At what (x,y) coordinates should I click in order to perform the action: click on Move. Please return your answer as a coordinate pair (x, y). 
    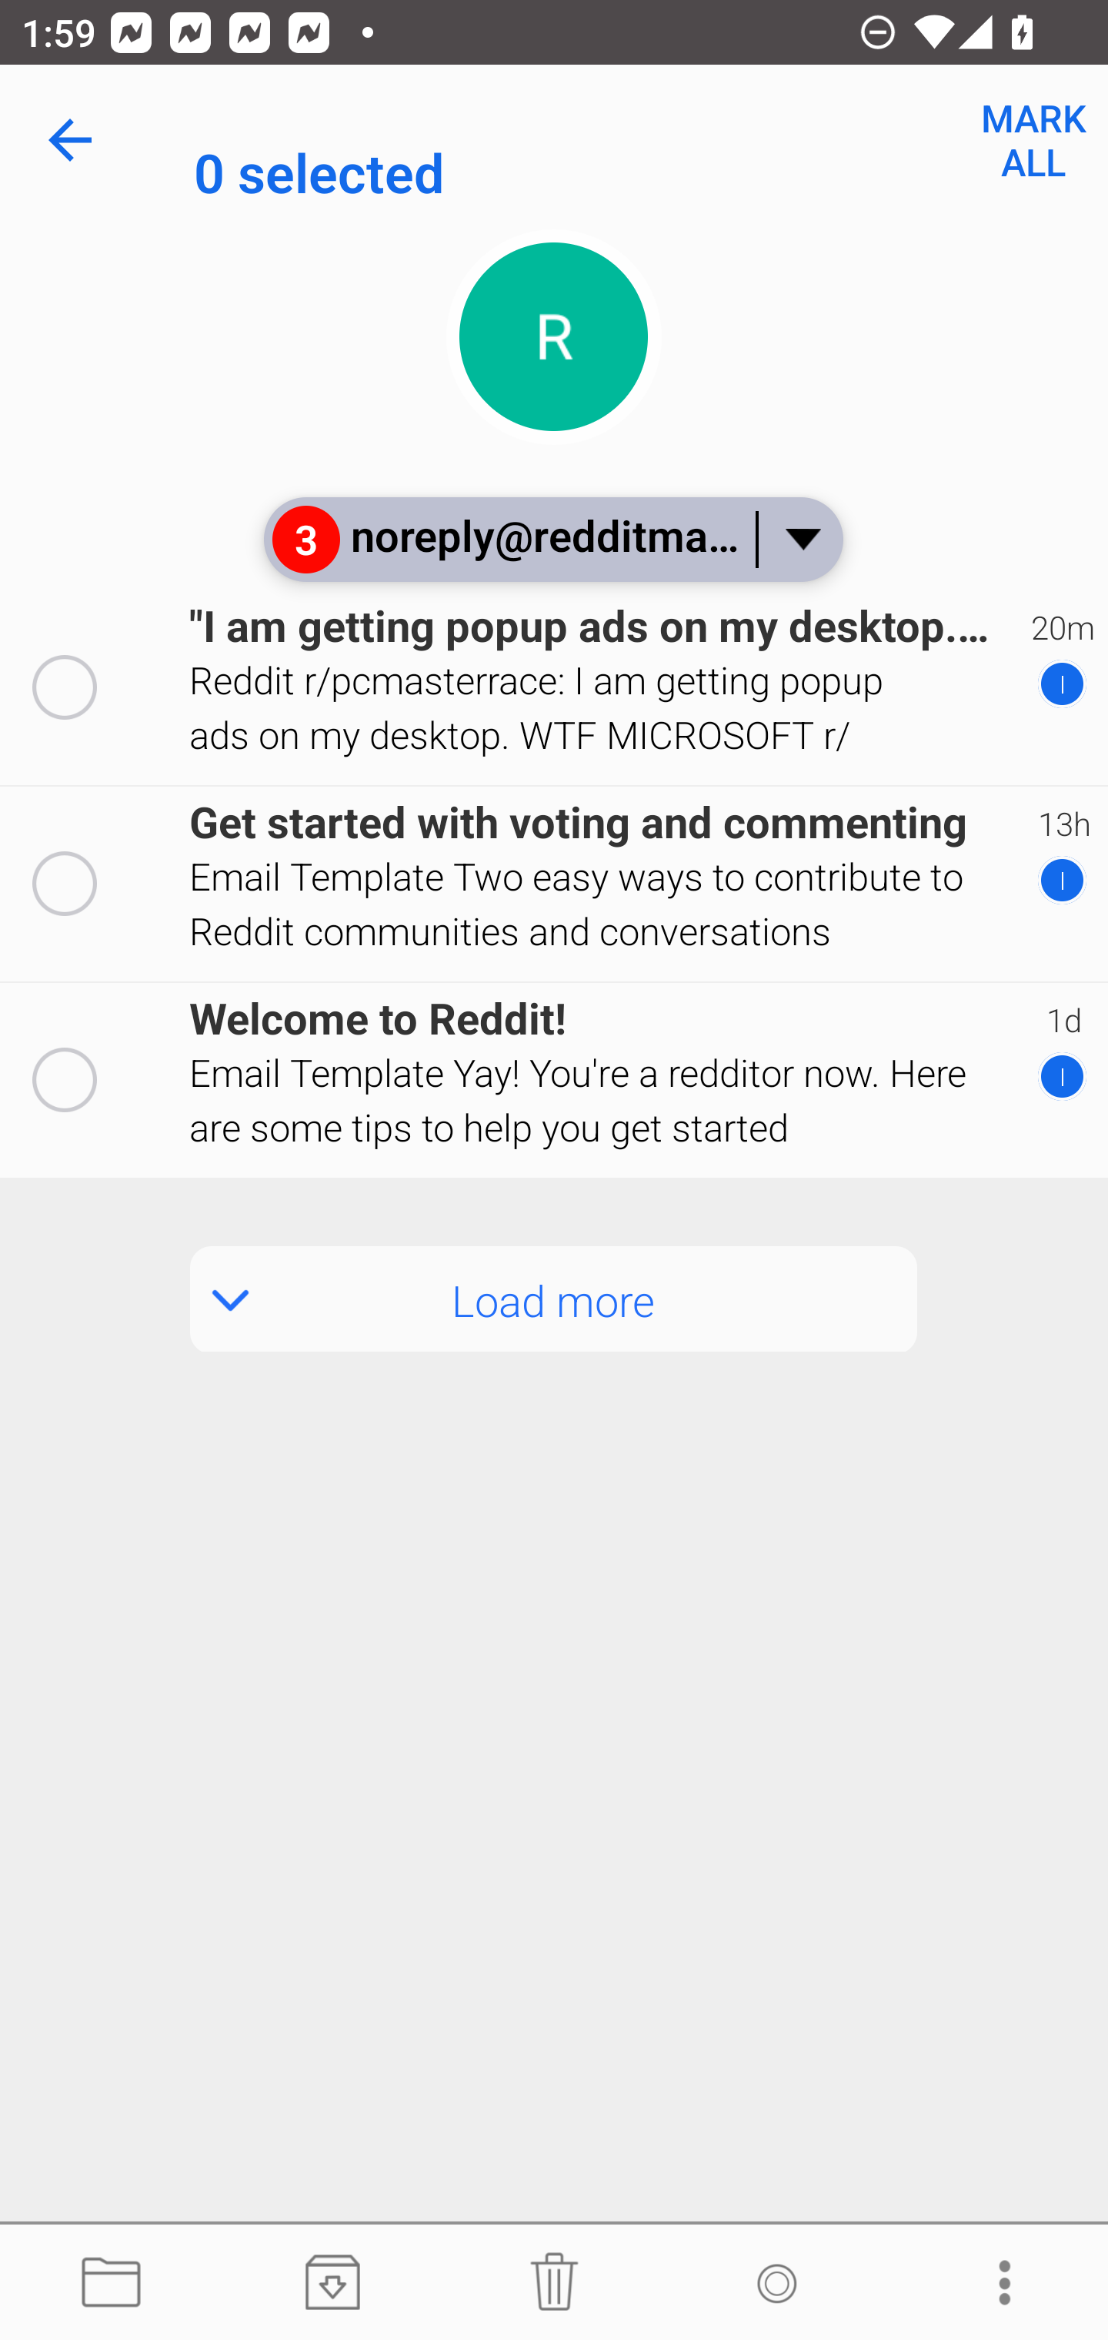
    Looking at the image, I should click on (111, 2283).